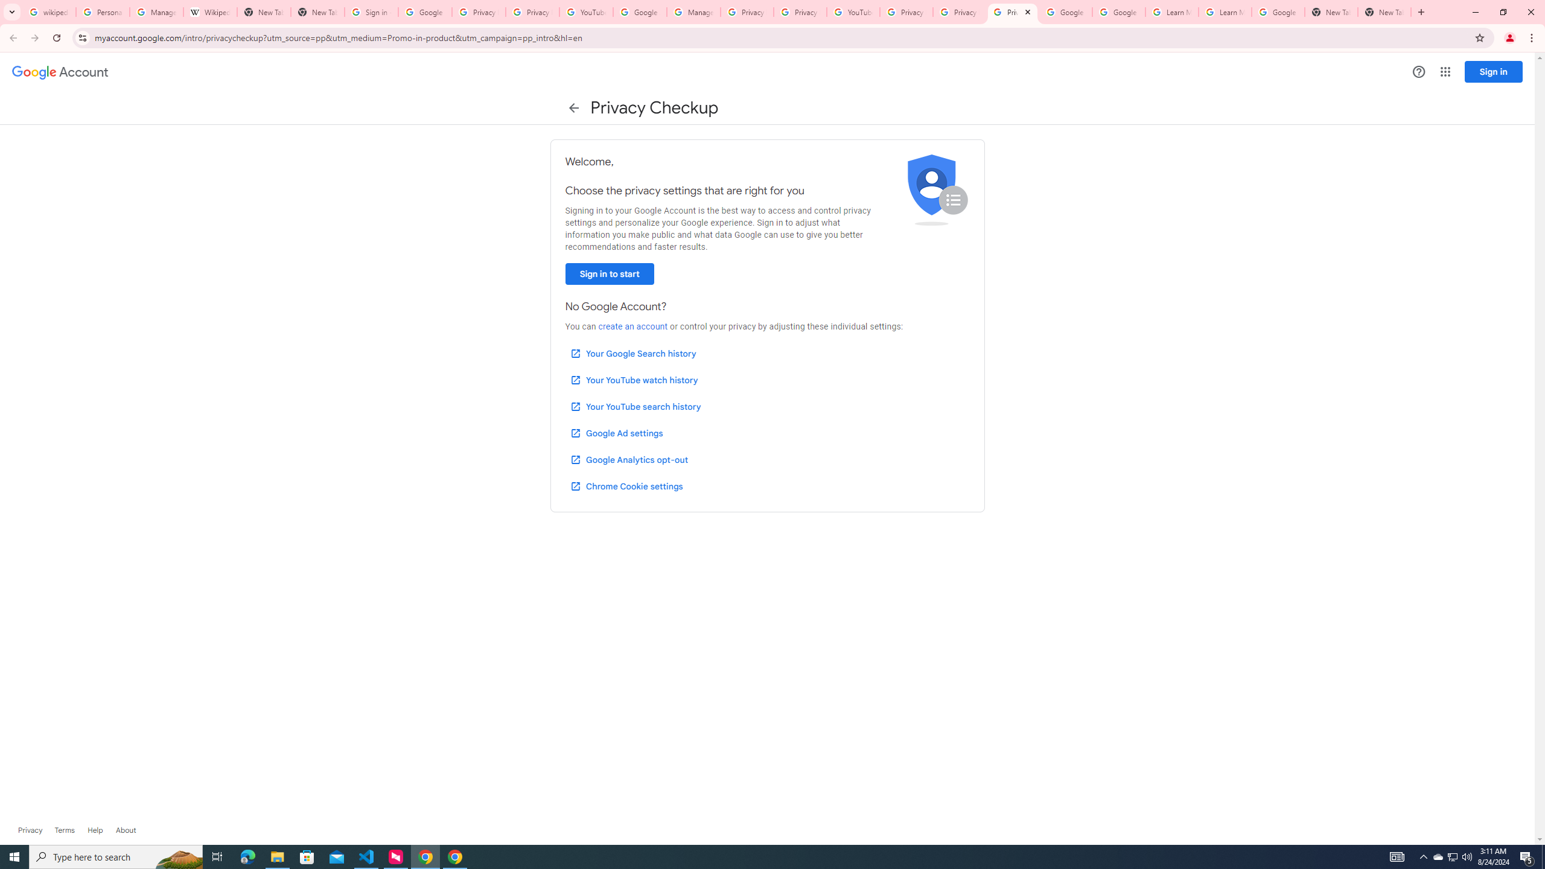  Describe the element at coordinates (609, 274) in the screenshot. I see `Sign in to start` at that location.